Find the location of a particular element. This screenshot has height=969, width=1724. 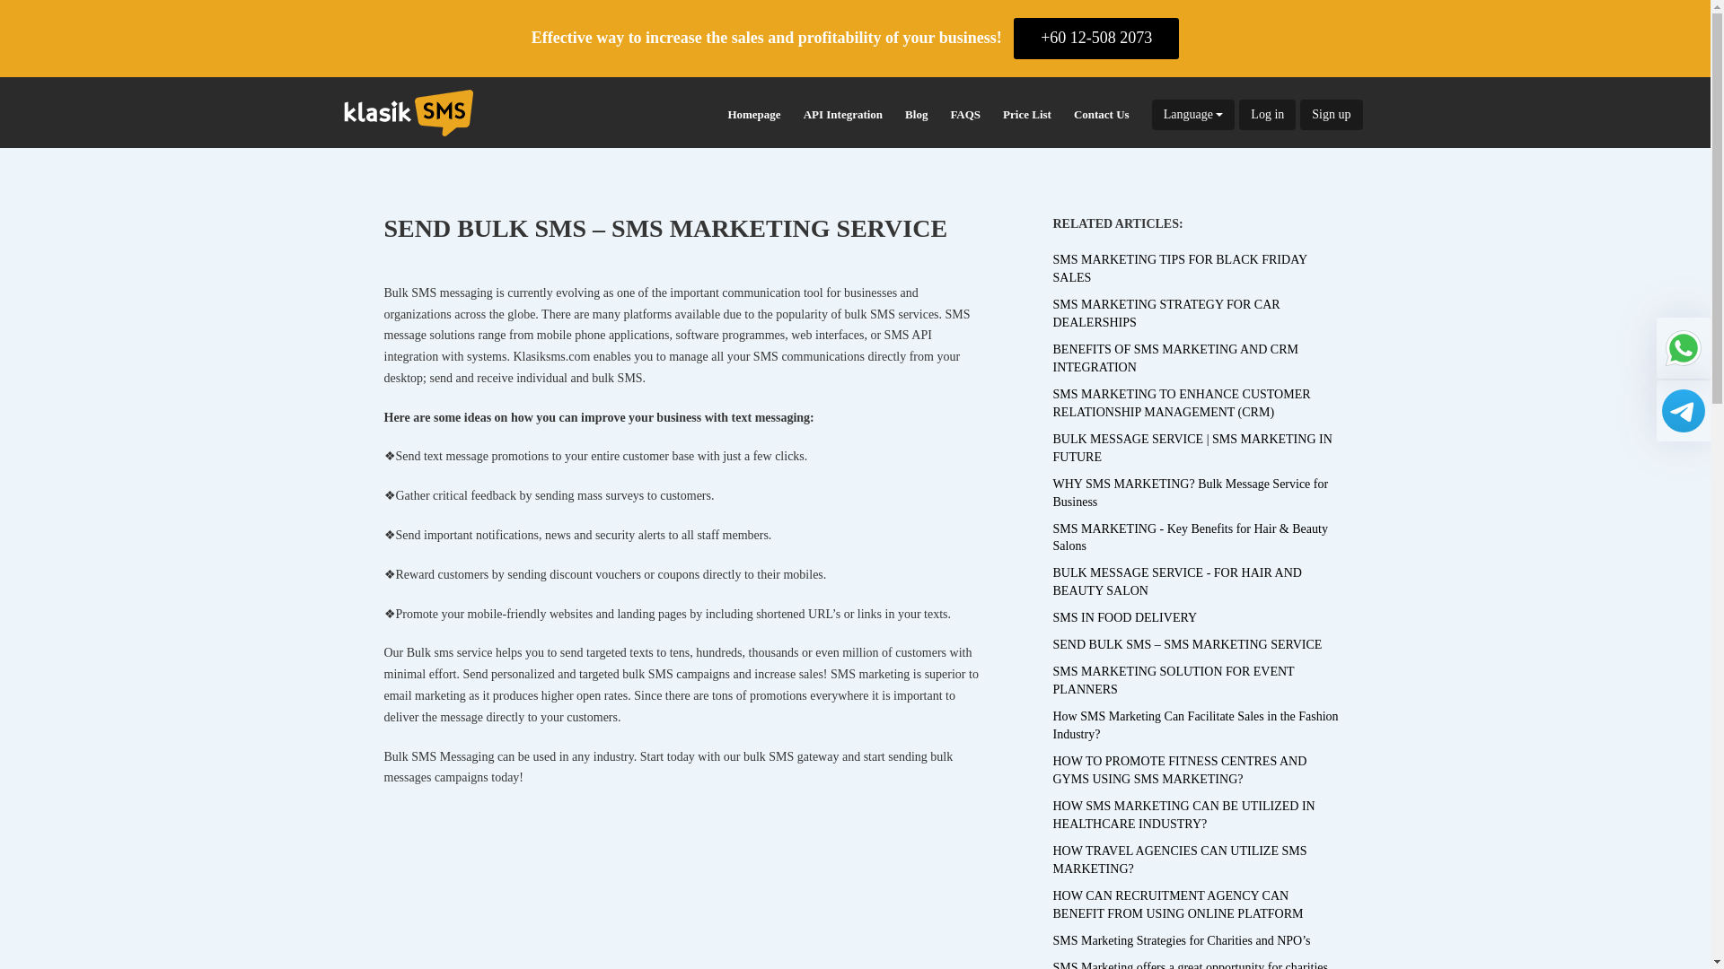

HOW TO PROMOTE FITNESS CENTRES AND GYMS USING SMS MARKETING? is located at coordinates (1179, 764).